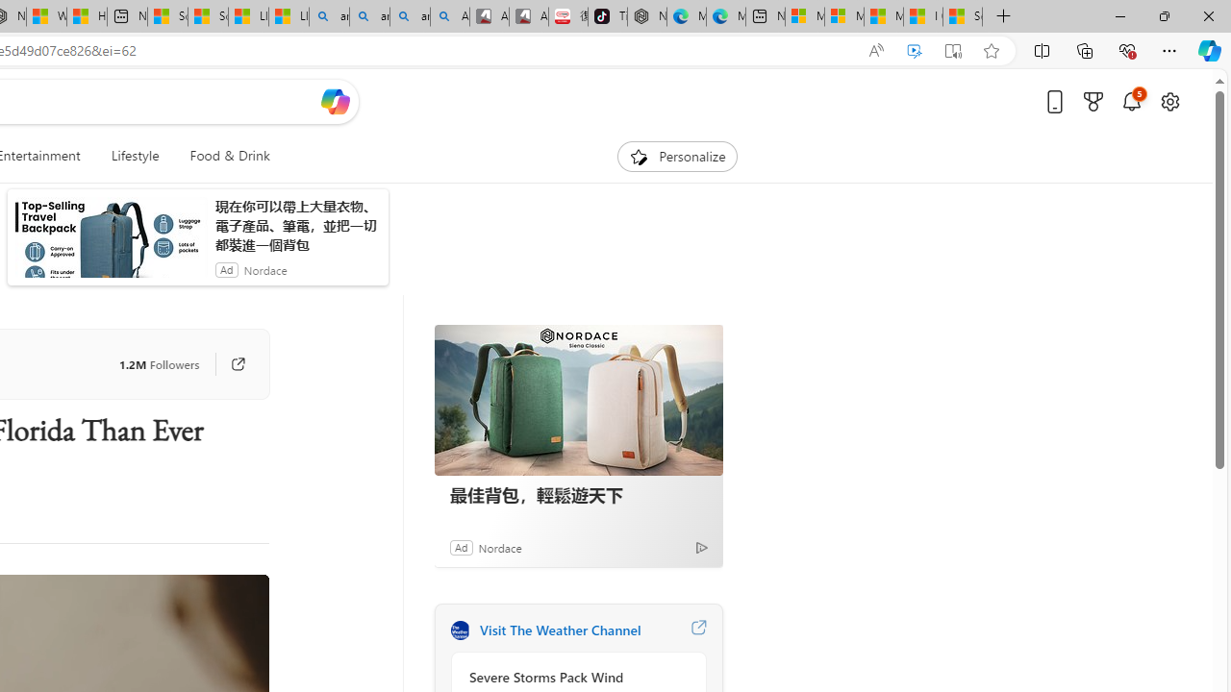  Describe the element at coordinates (991, 51) in the screenshot. I see `Add this page to favorites (Ctrl+D)` at that location.